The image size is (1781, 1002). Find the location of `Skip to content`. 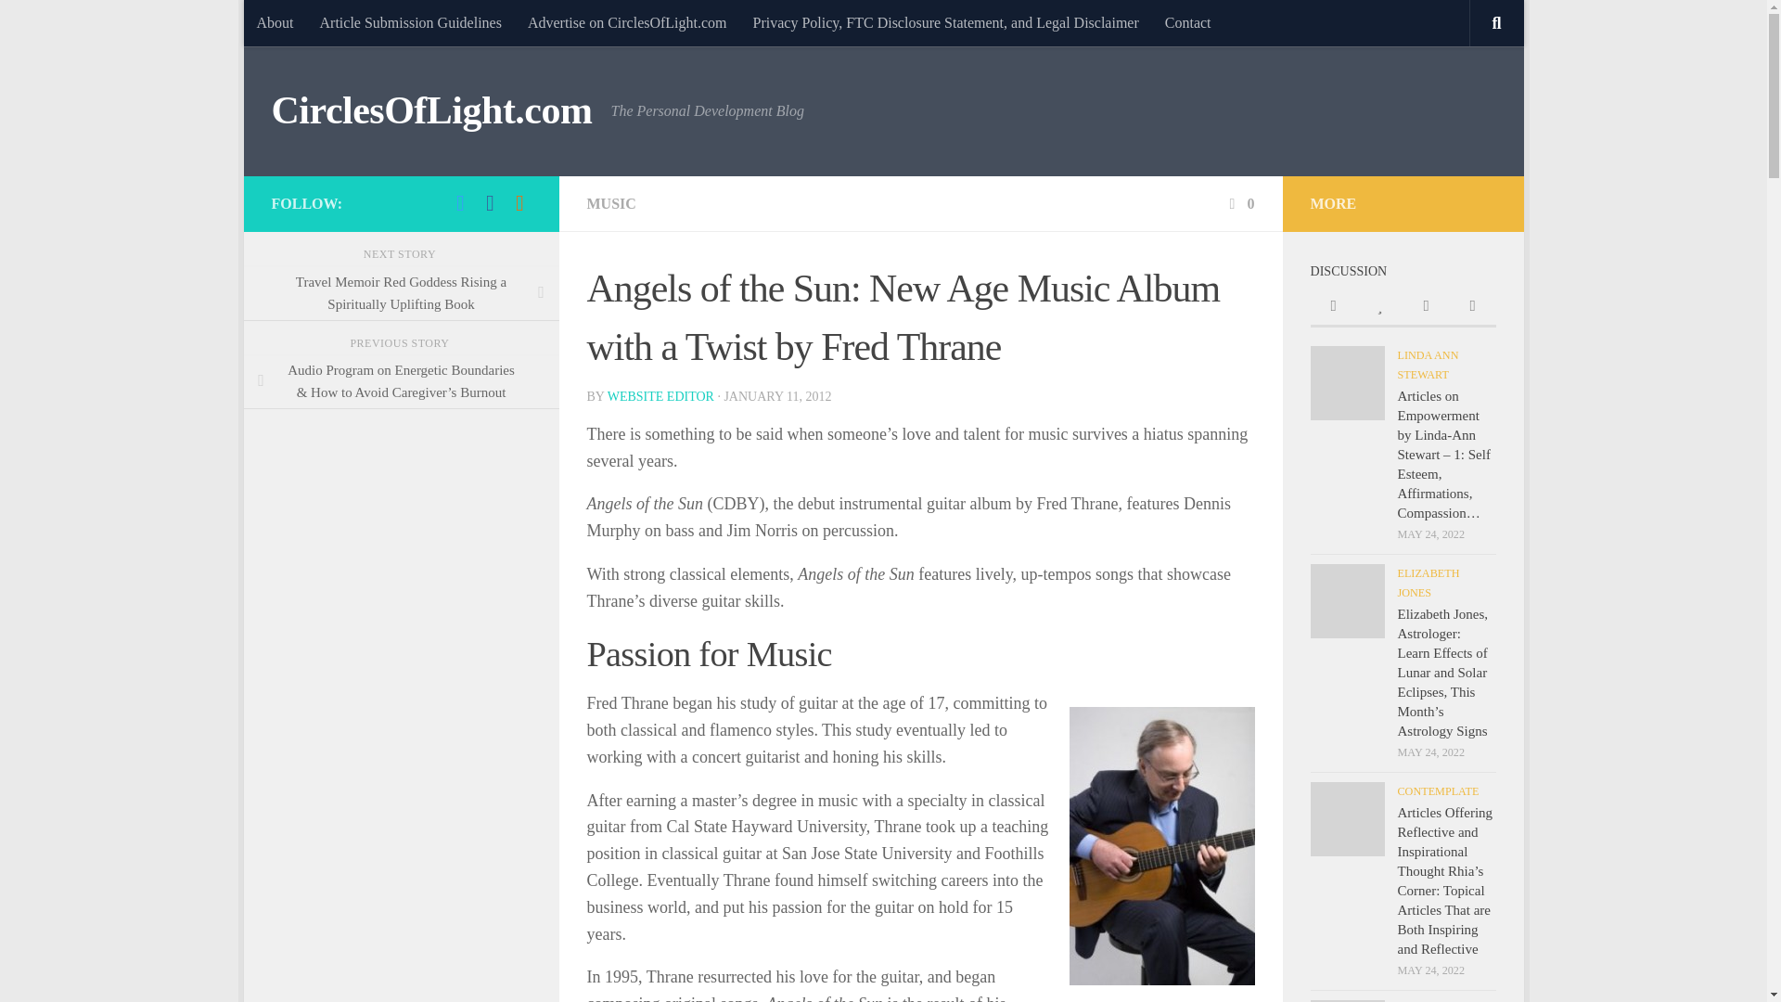

Skip to content is located at coordinates (315, 25).